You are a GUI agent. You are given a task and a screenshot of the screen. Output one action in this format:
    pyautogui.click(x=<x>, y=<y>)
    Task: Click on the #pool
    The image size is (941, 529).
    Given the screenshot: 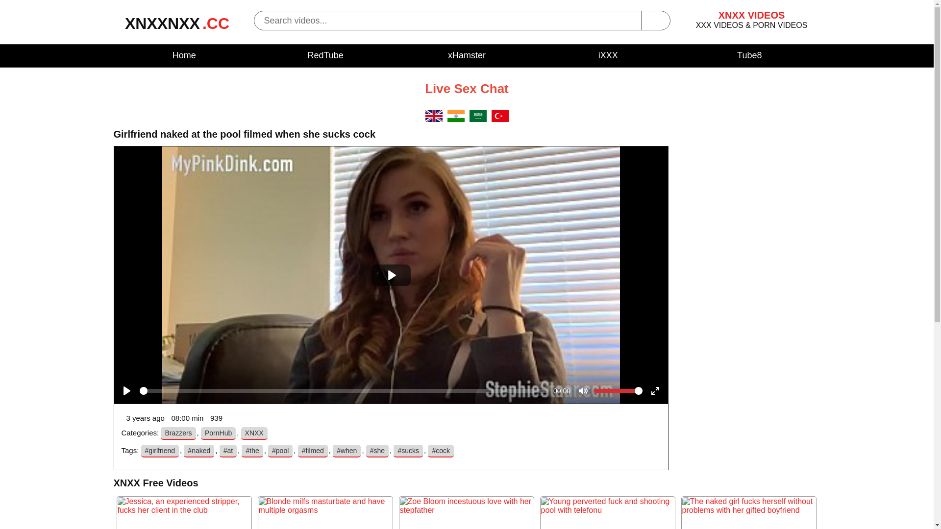 What is the action you would take?
    pyautogui.click(x=280, y=451)
    